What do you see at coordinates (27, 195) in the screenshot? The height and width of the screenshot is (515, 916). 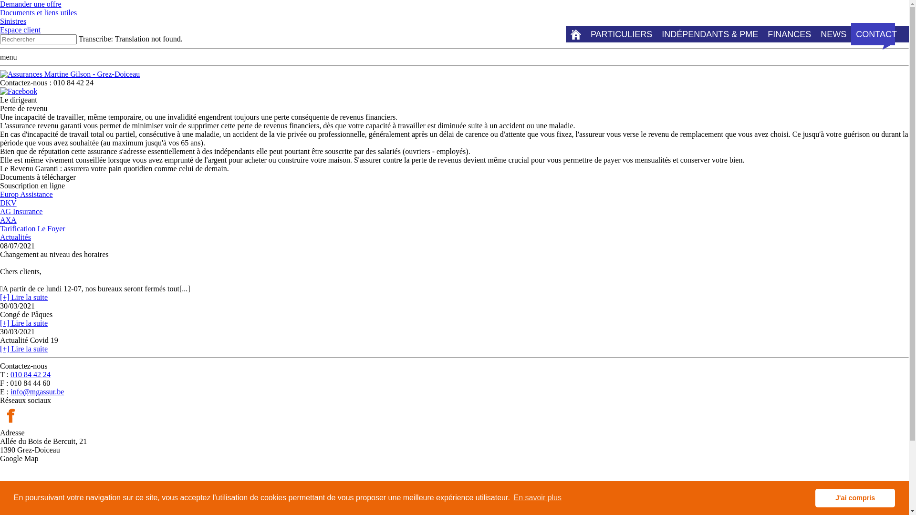 I see `Europ Assistance` at bounding box center [27, 195].